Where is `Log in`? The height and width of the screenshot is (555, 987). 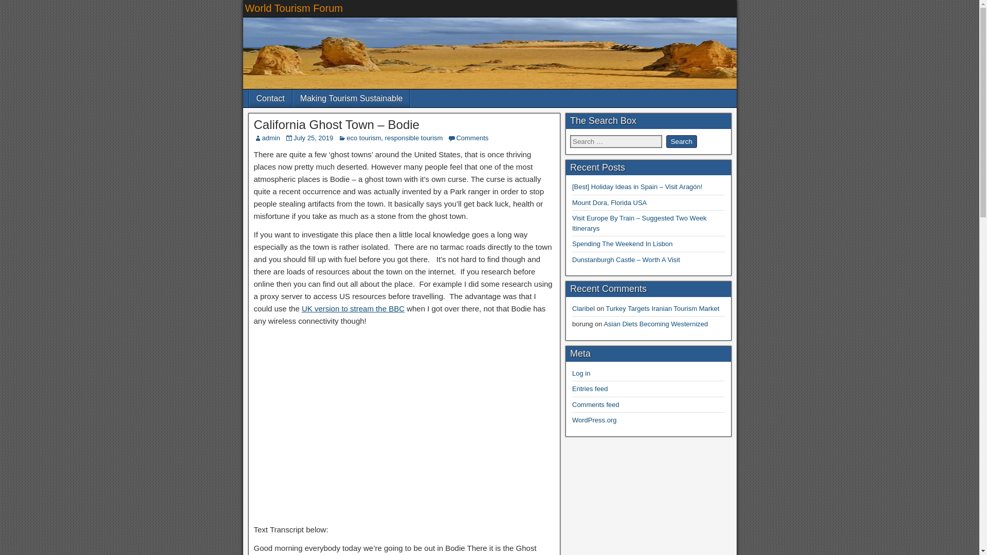 Log in is located at coordinates (581, 373).